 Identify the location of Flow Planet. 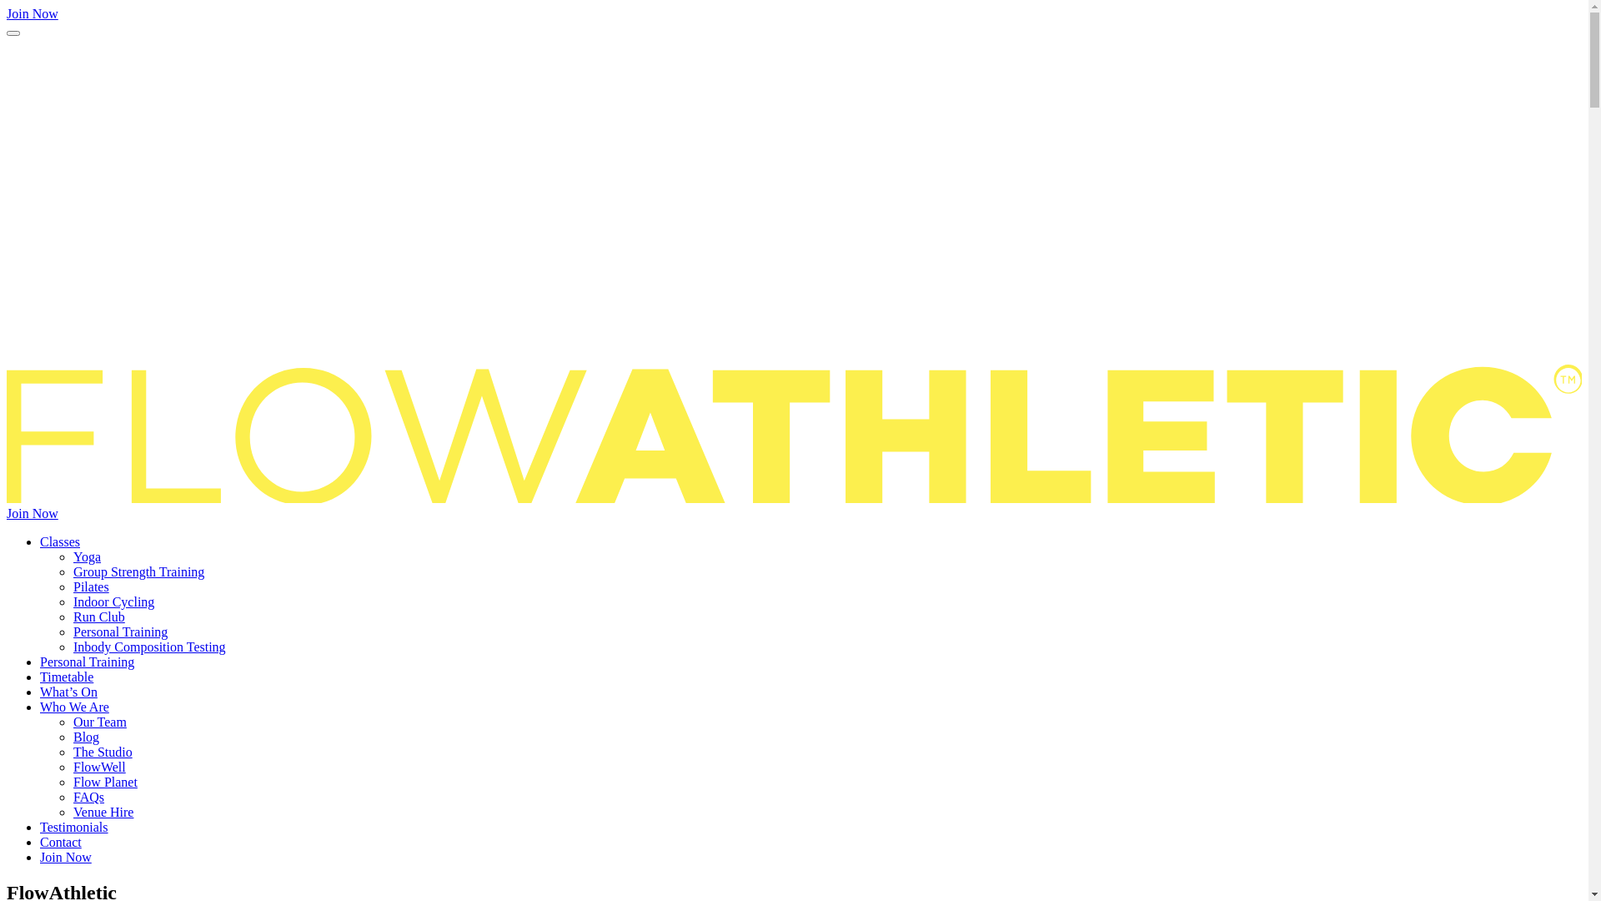
(105, 783).